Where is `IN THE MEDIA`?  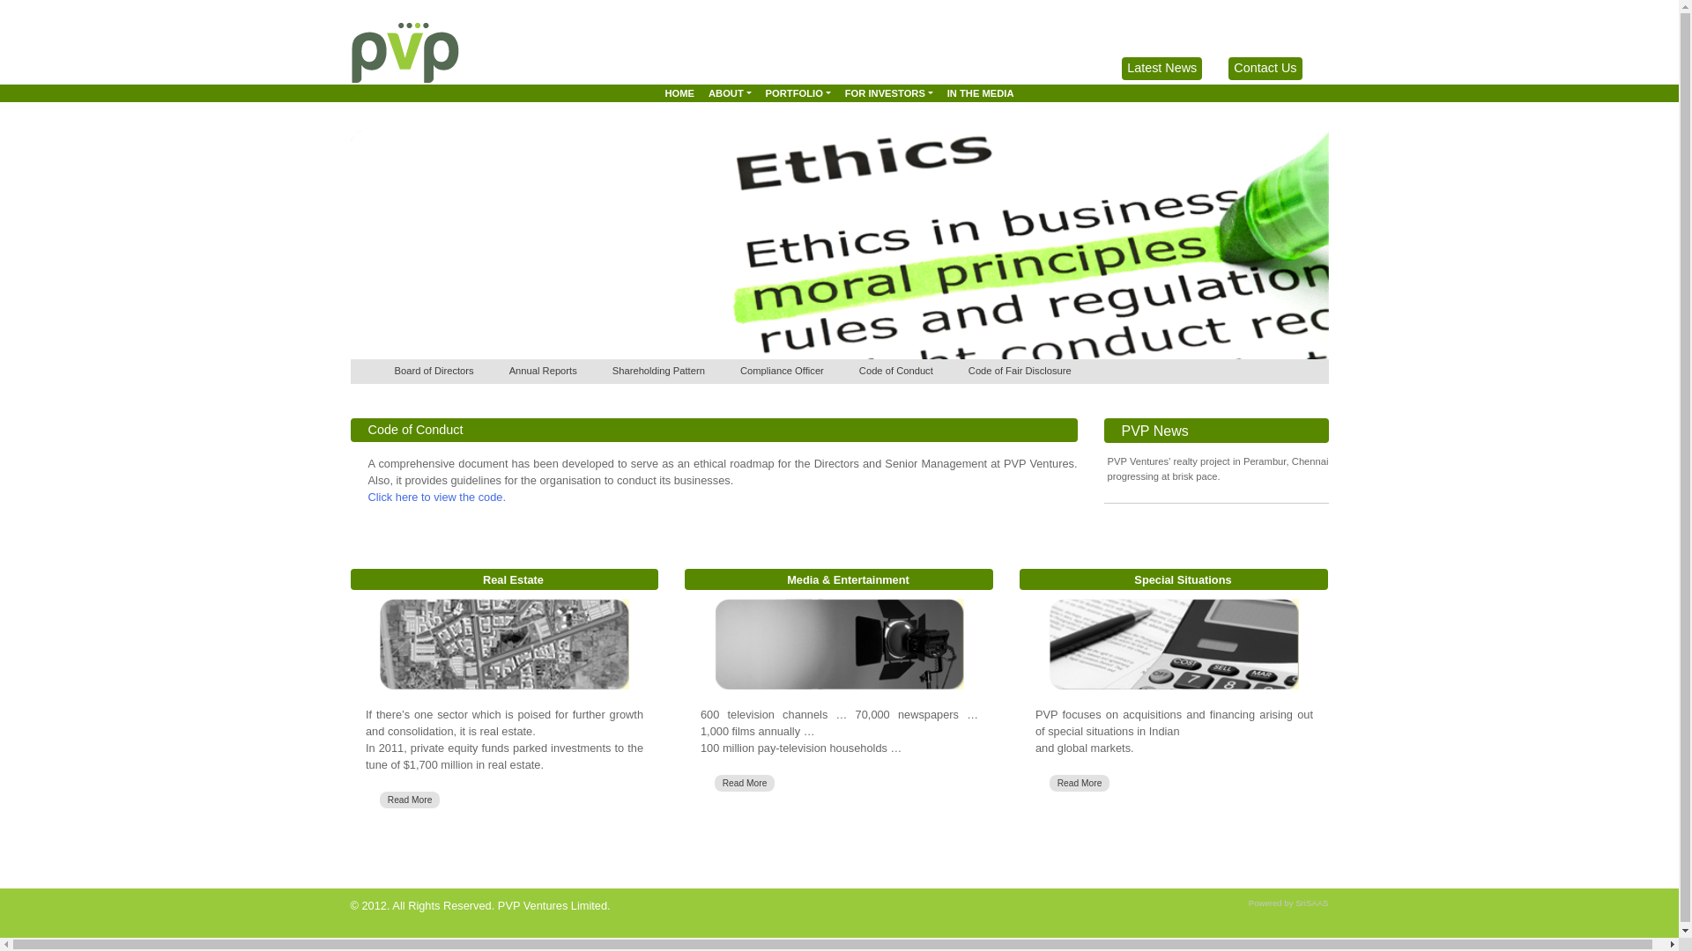 IN THE MEDIA is located at coordinates (981, 93).